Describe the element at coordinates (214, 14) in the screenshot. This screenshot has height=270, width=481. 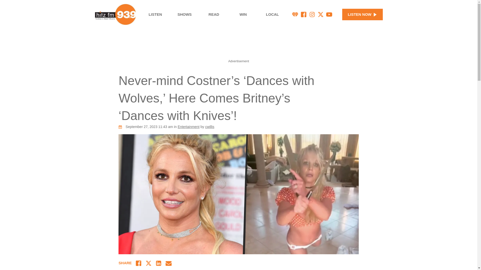
I see `READ` at that location.